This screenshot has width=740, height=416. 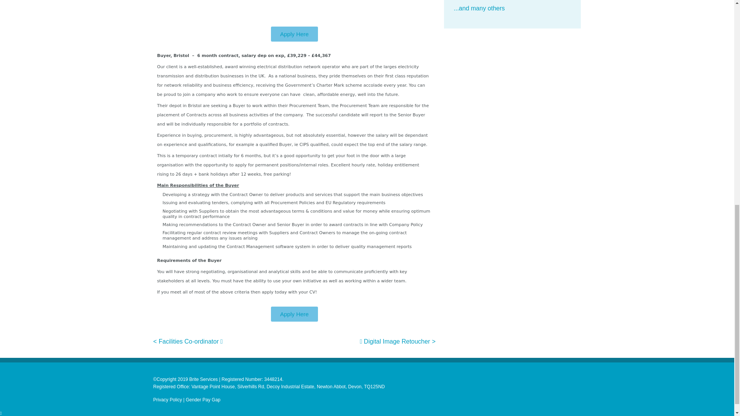 What do you see at coordinates (395, 341) in the screenshot?
I see `Digital Image Retoucher` at bounding box center [395, 341].